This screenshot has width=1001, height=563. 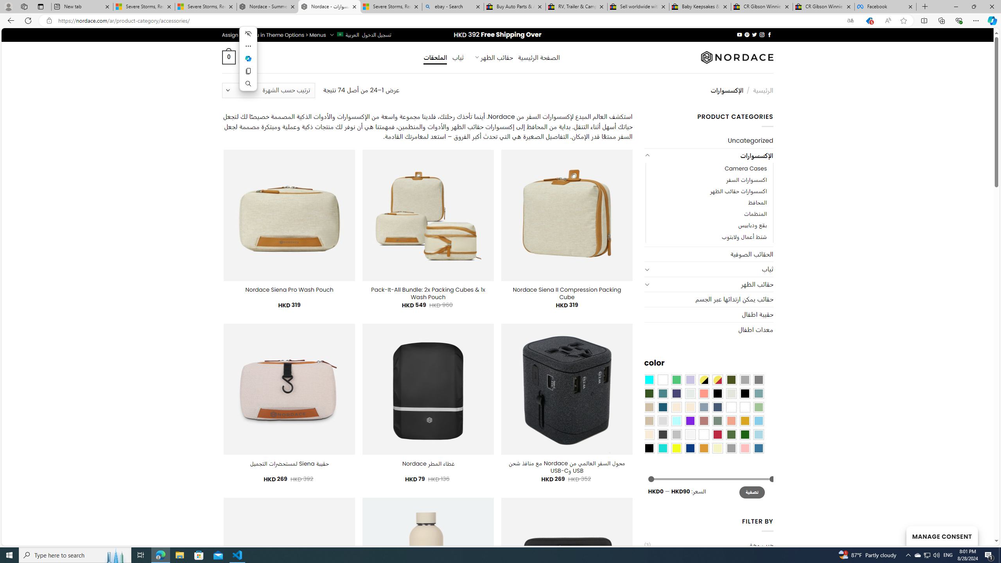 I want to click on Ash Gray, so click(x=731, y=393).